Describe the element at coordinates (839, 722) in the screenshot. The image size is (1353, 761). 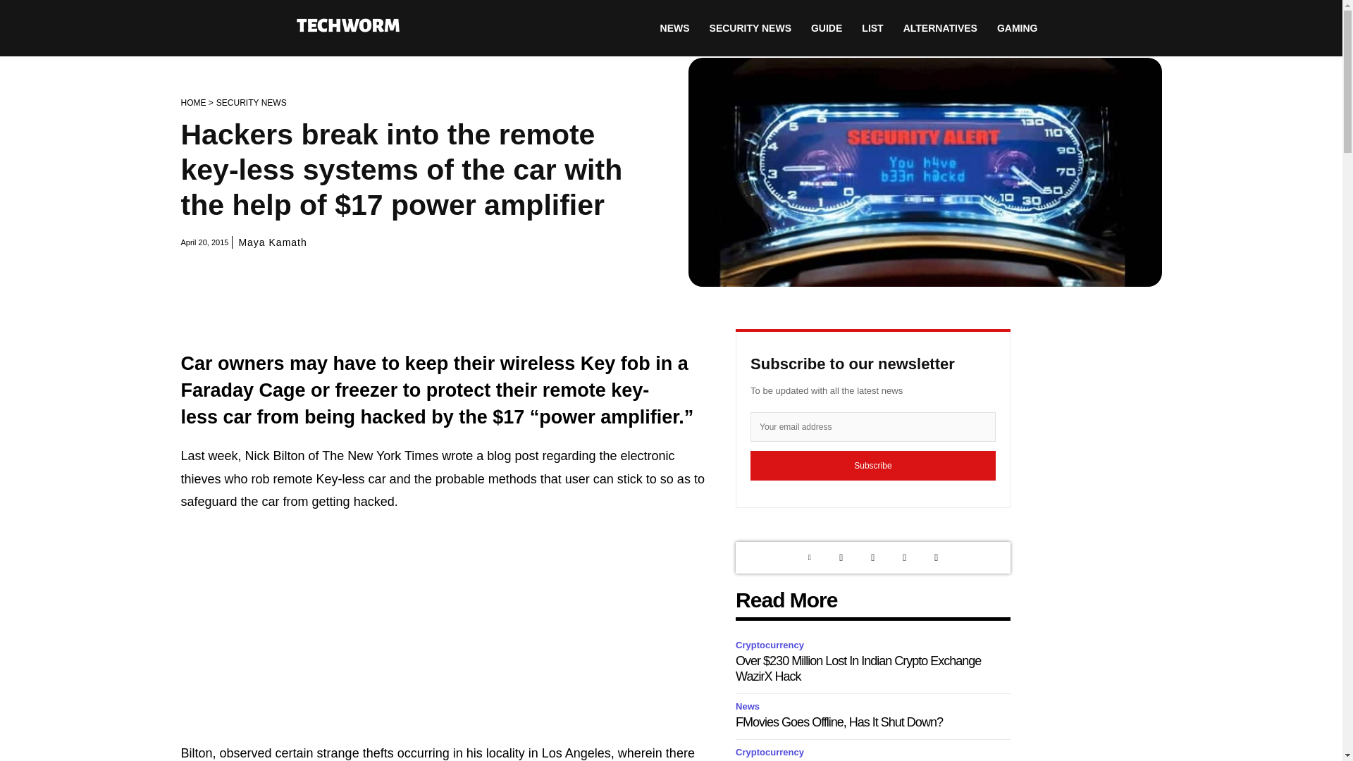
I see `FMovies Goes Offline, Has It Shut Down?` at that location.